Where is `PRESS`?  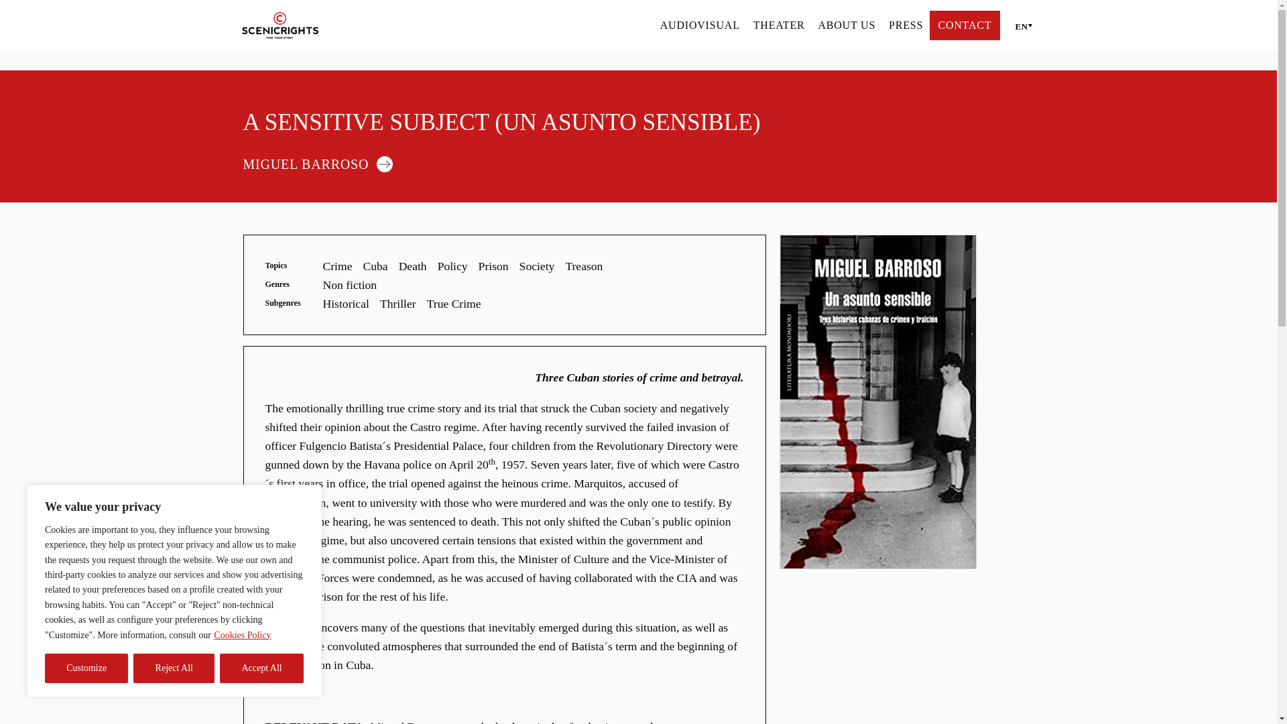
PRESS is located at coordinates (906, 25).